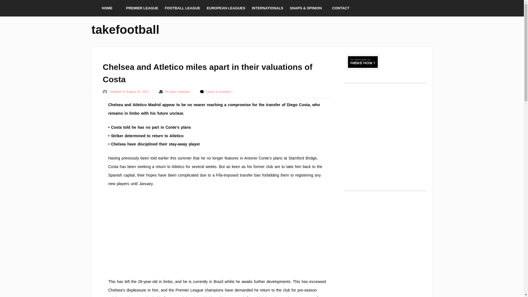 Image resolution: width=528 pixels, height=297 pixels. Describe the element at coordinates (219, 92) in the screenshot. I see `Leave a comment` at that location.